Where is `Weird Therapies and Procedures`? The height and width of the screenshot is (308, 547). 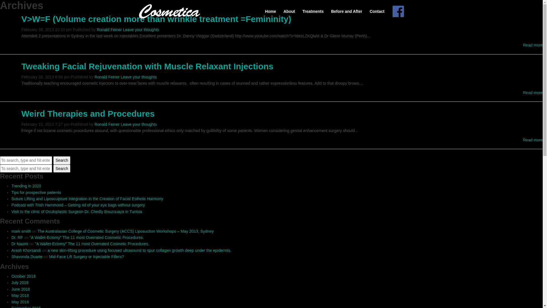
Weird Therapies and Procedures is located at coordinates (88, 114).